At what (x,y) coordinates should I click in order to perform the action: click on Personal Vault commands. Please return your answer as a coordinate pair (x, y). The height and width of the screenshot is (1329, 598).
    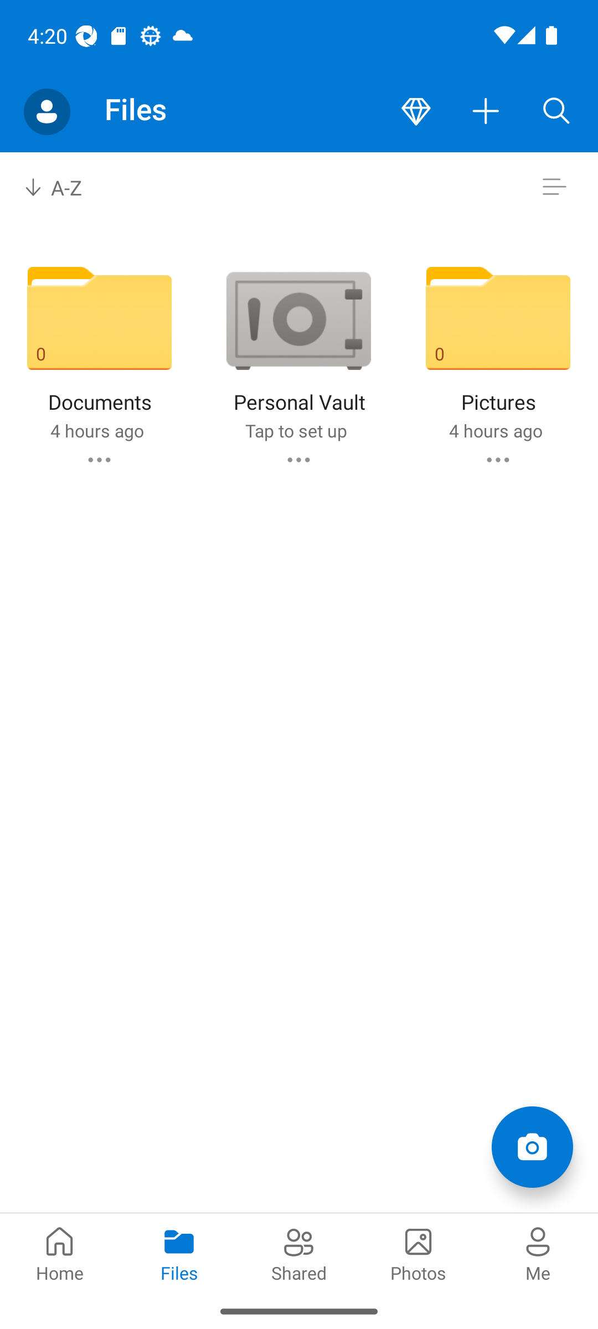
    Looking at the image, I should click on (298, 460).